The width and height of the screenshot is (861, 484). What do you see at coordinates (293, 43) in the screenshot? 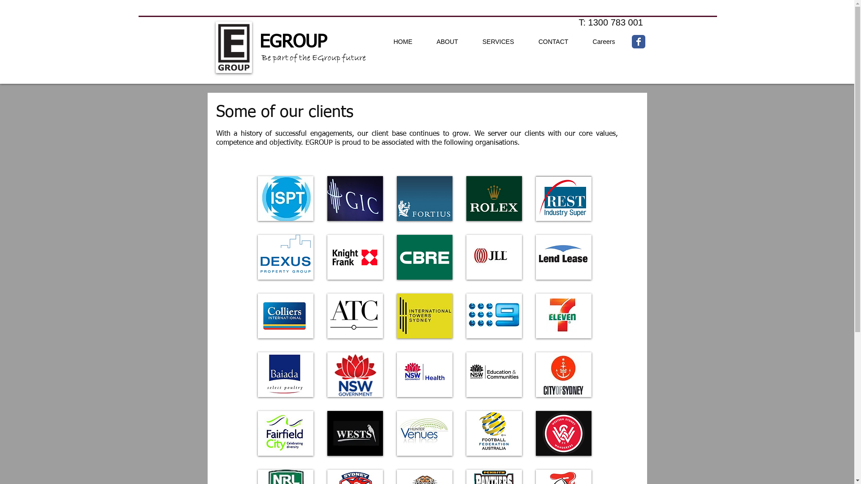
I see `EGROUP` at bounding box center [293, 43].